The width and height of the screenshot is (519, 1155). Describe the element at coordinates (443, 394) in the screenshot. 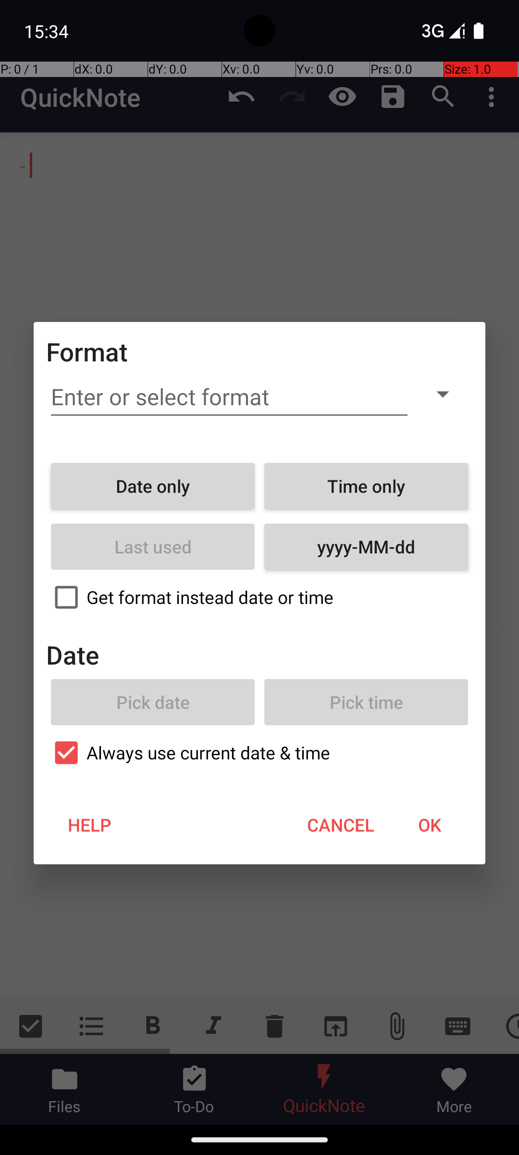

I see `Choose format` at that location.